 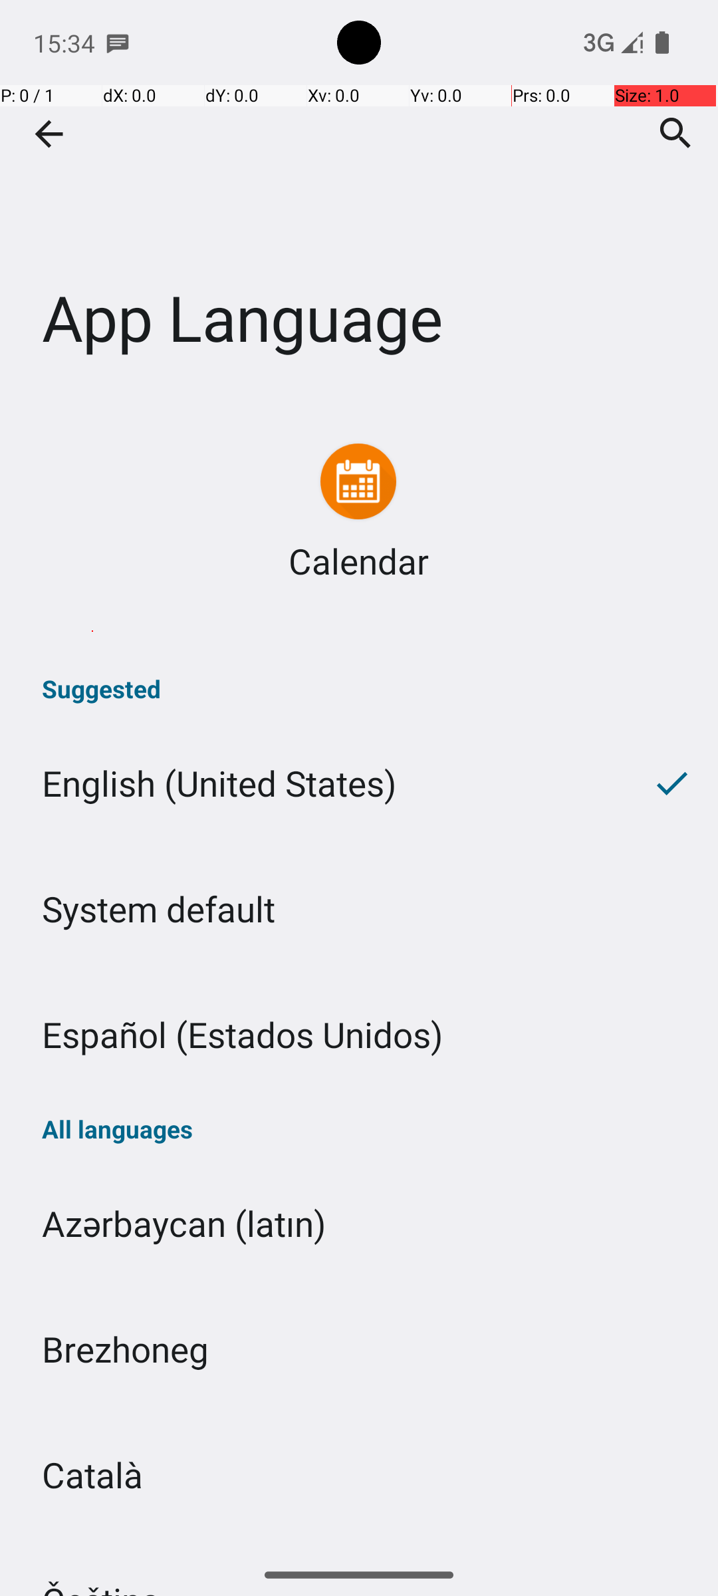 What do you see at coordinates (359, 1035) in the screenshot?
I see `Español (Estados Unidos)` at bounding box center [359, 1035].